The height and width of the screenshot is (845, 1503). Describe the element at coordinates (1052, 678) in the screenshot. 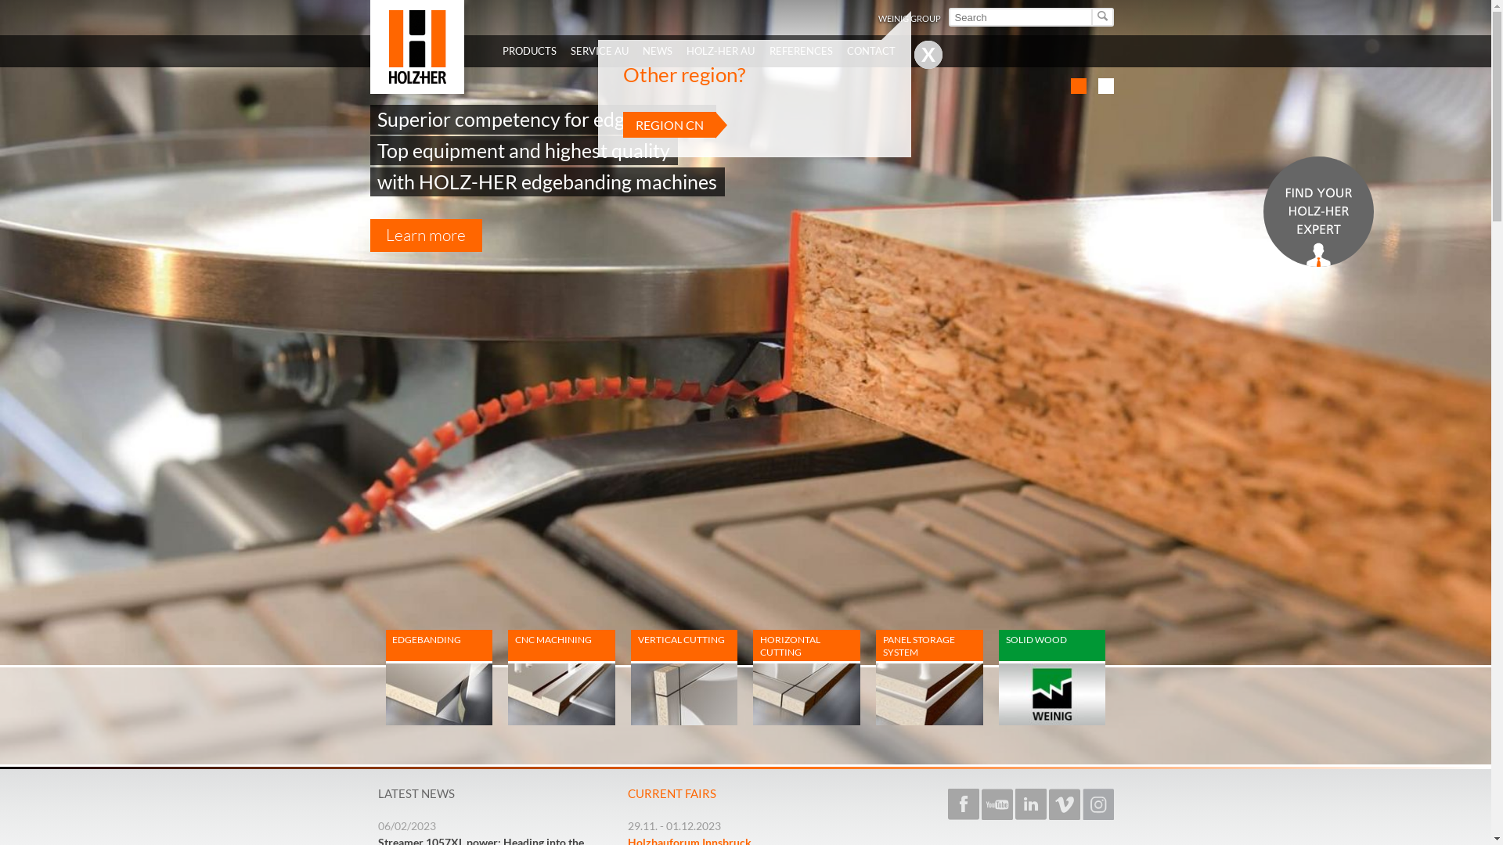

I see `SOLID WOOD` at that location.